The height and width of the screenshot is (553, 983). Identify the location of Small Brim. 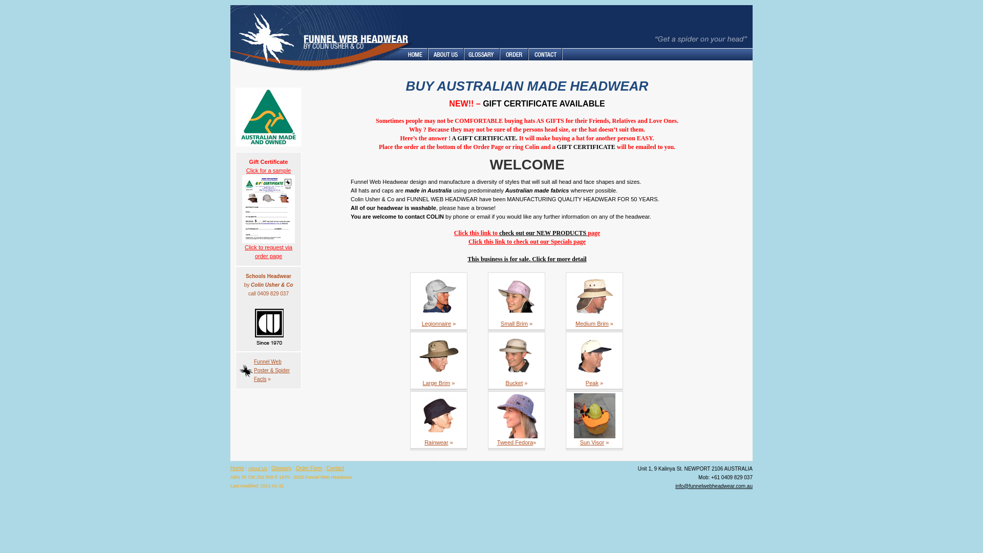
(514, 324).